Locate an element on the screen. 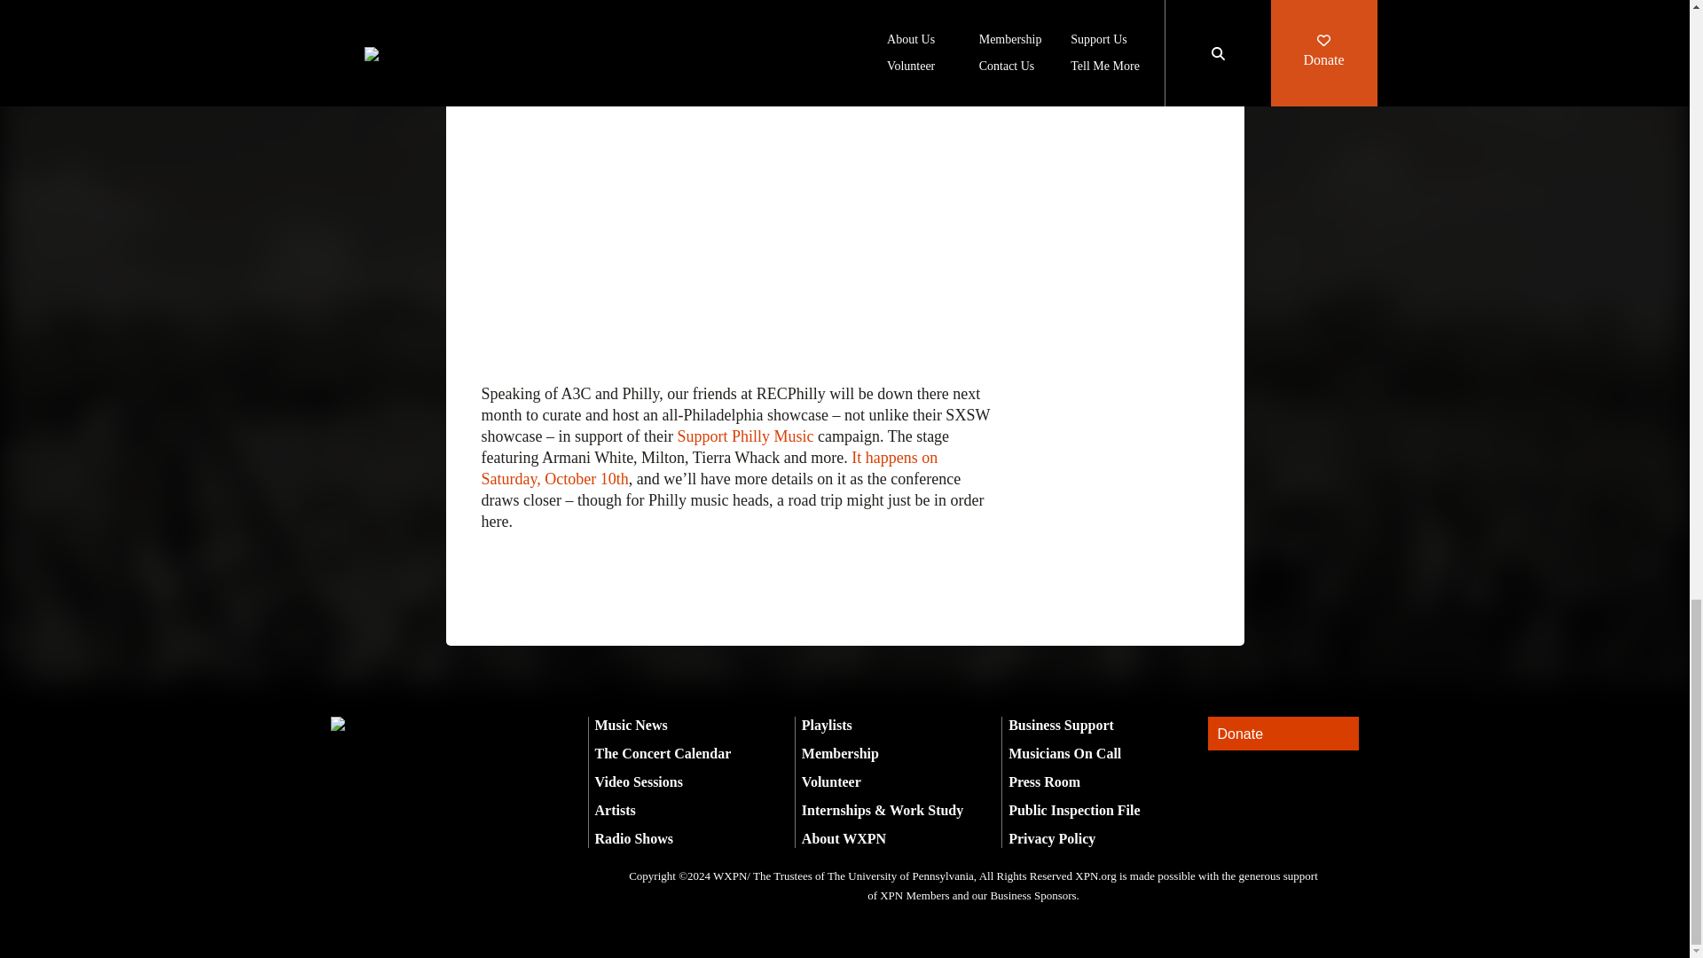 This screenshot has height=958, width=1703. Playlists is located at coordinates (827, 725).